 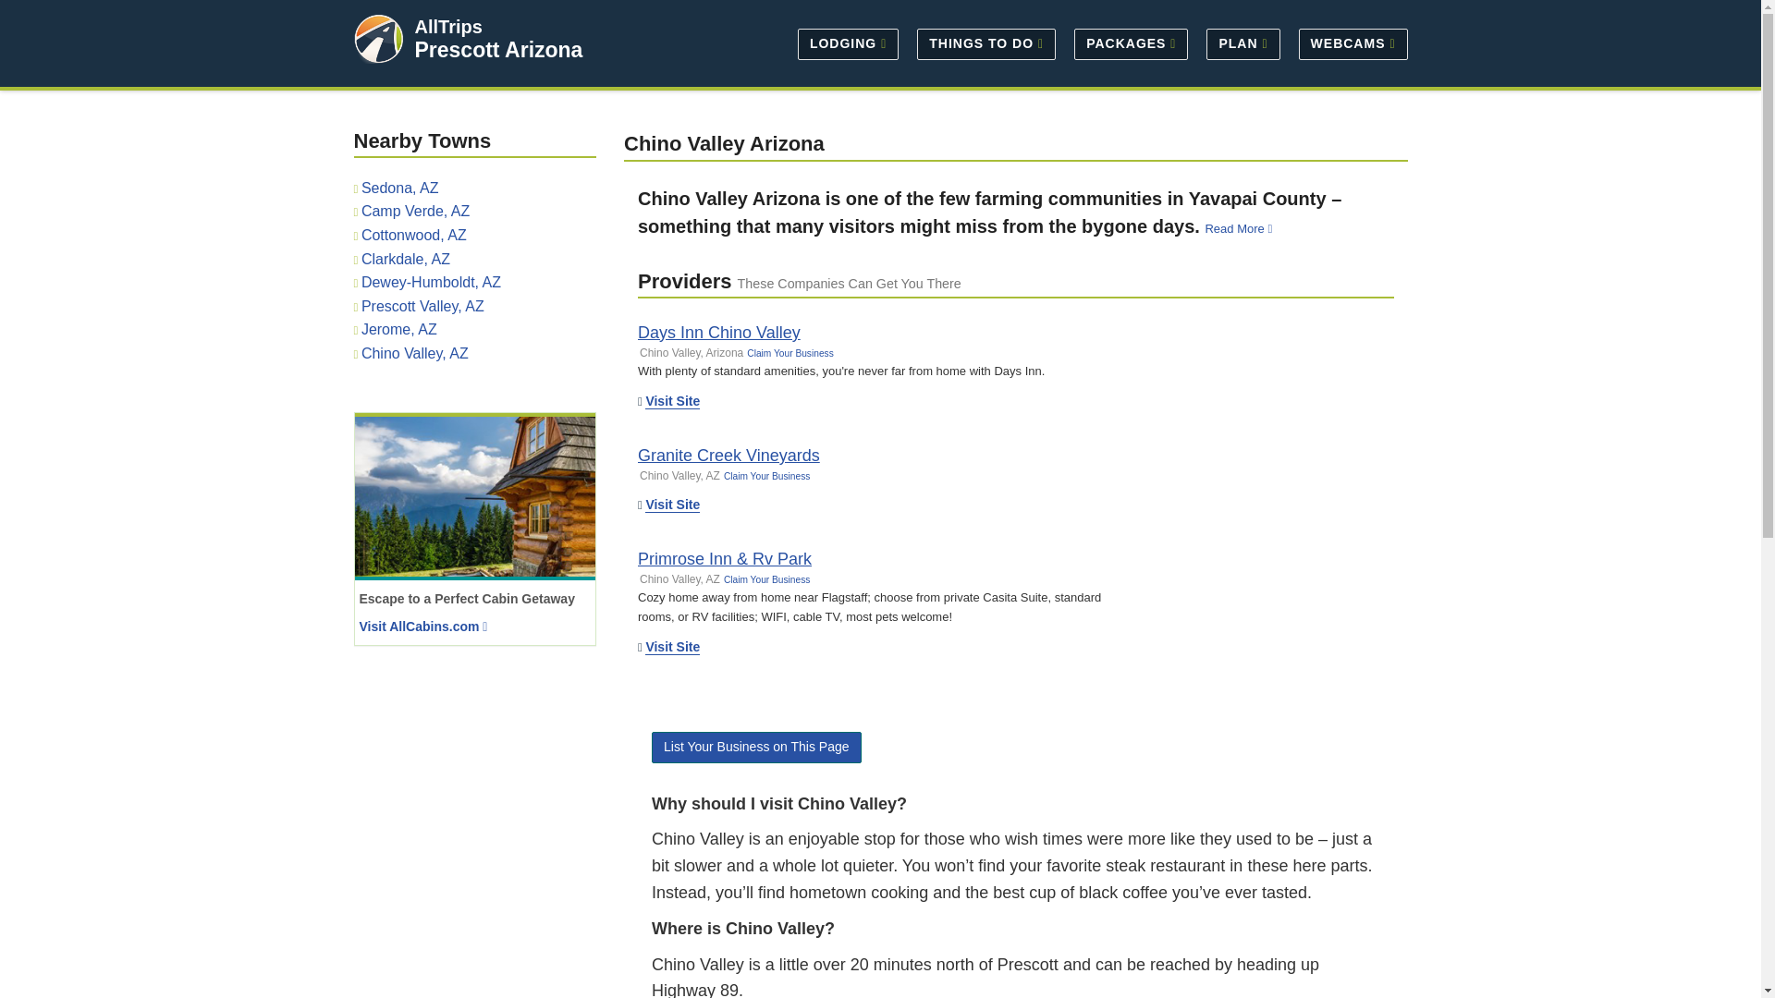 I want to click on Prescott Arizona, so click(x=497, y=50).